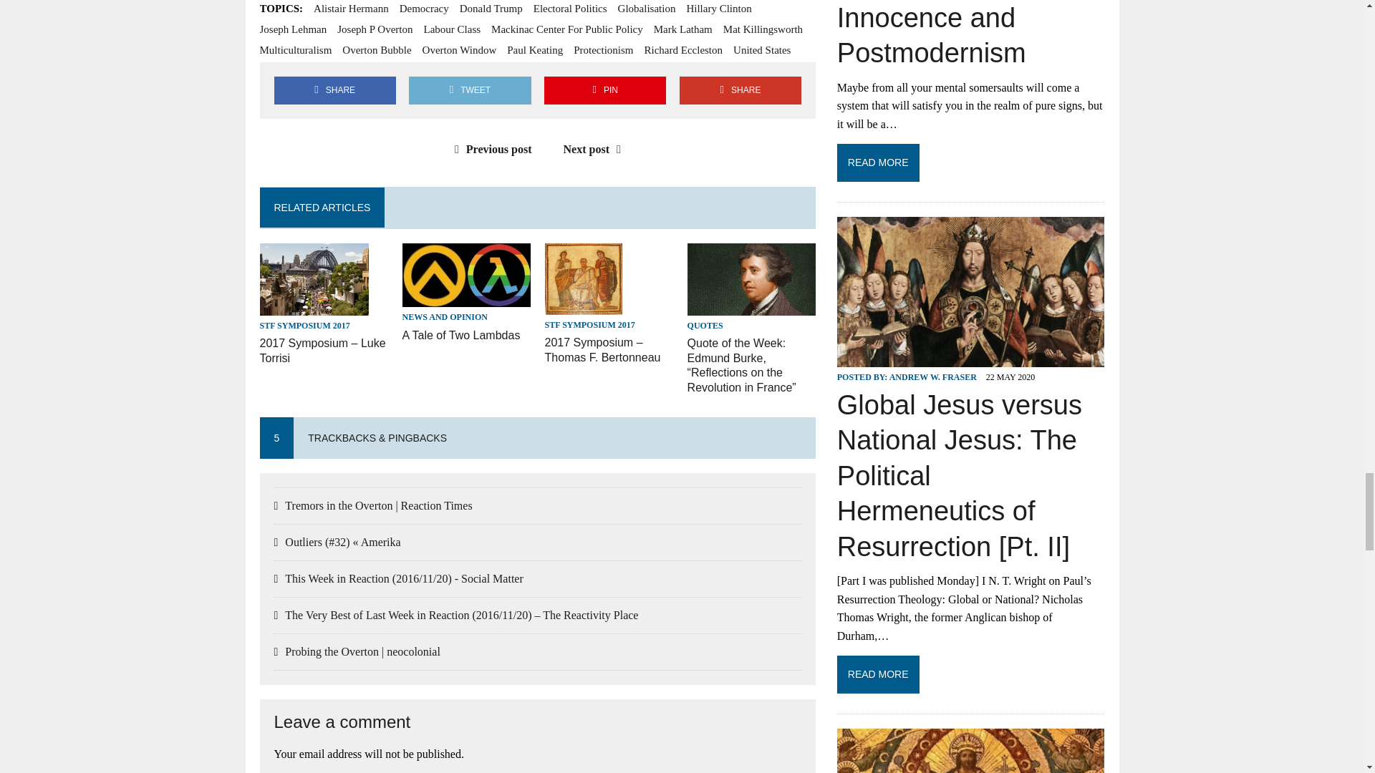  What do you see at coordinates (334, 90) in the screenshot?
I see `Share on Facebook` at bounding box center [334, 90].